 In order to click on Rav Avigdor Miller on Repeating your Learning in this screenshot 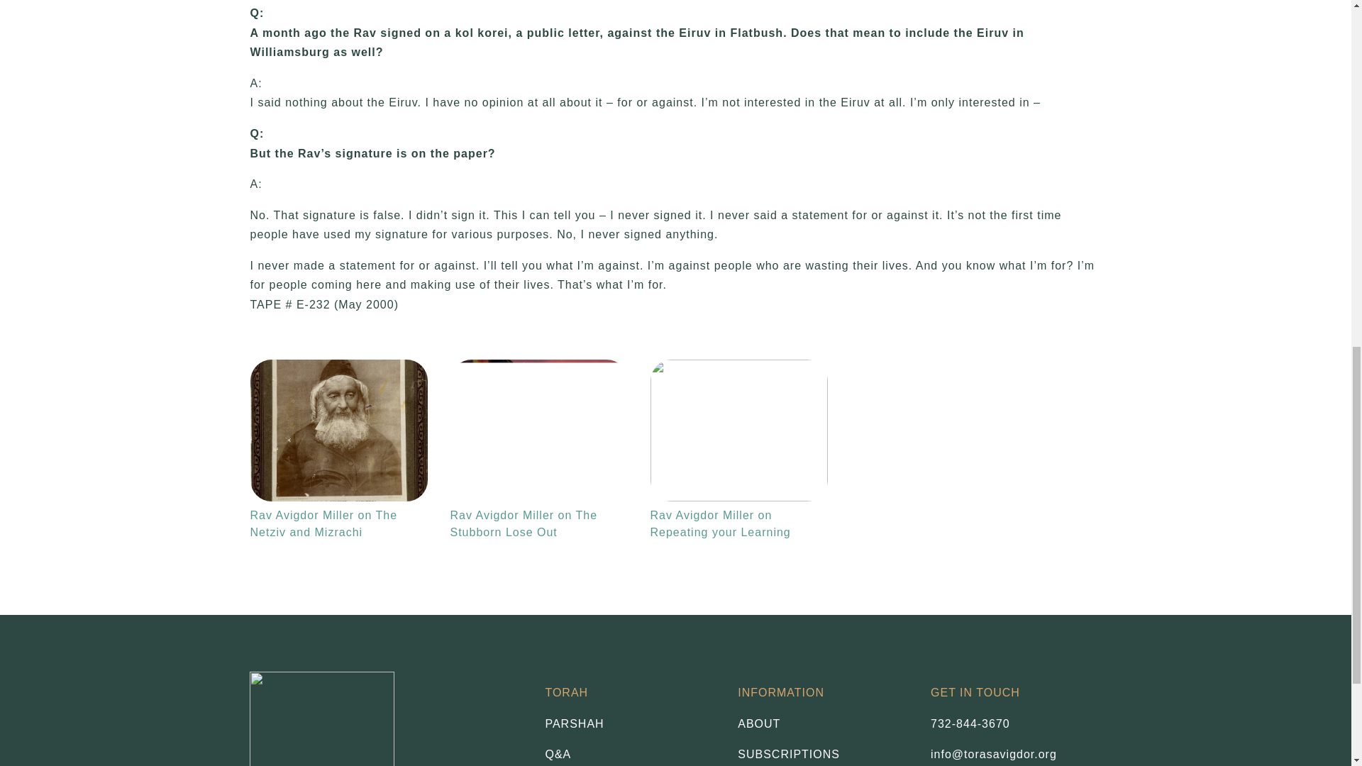, I will do `click(738, 430)`.